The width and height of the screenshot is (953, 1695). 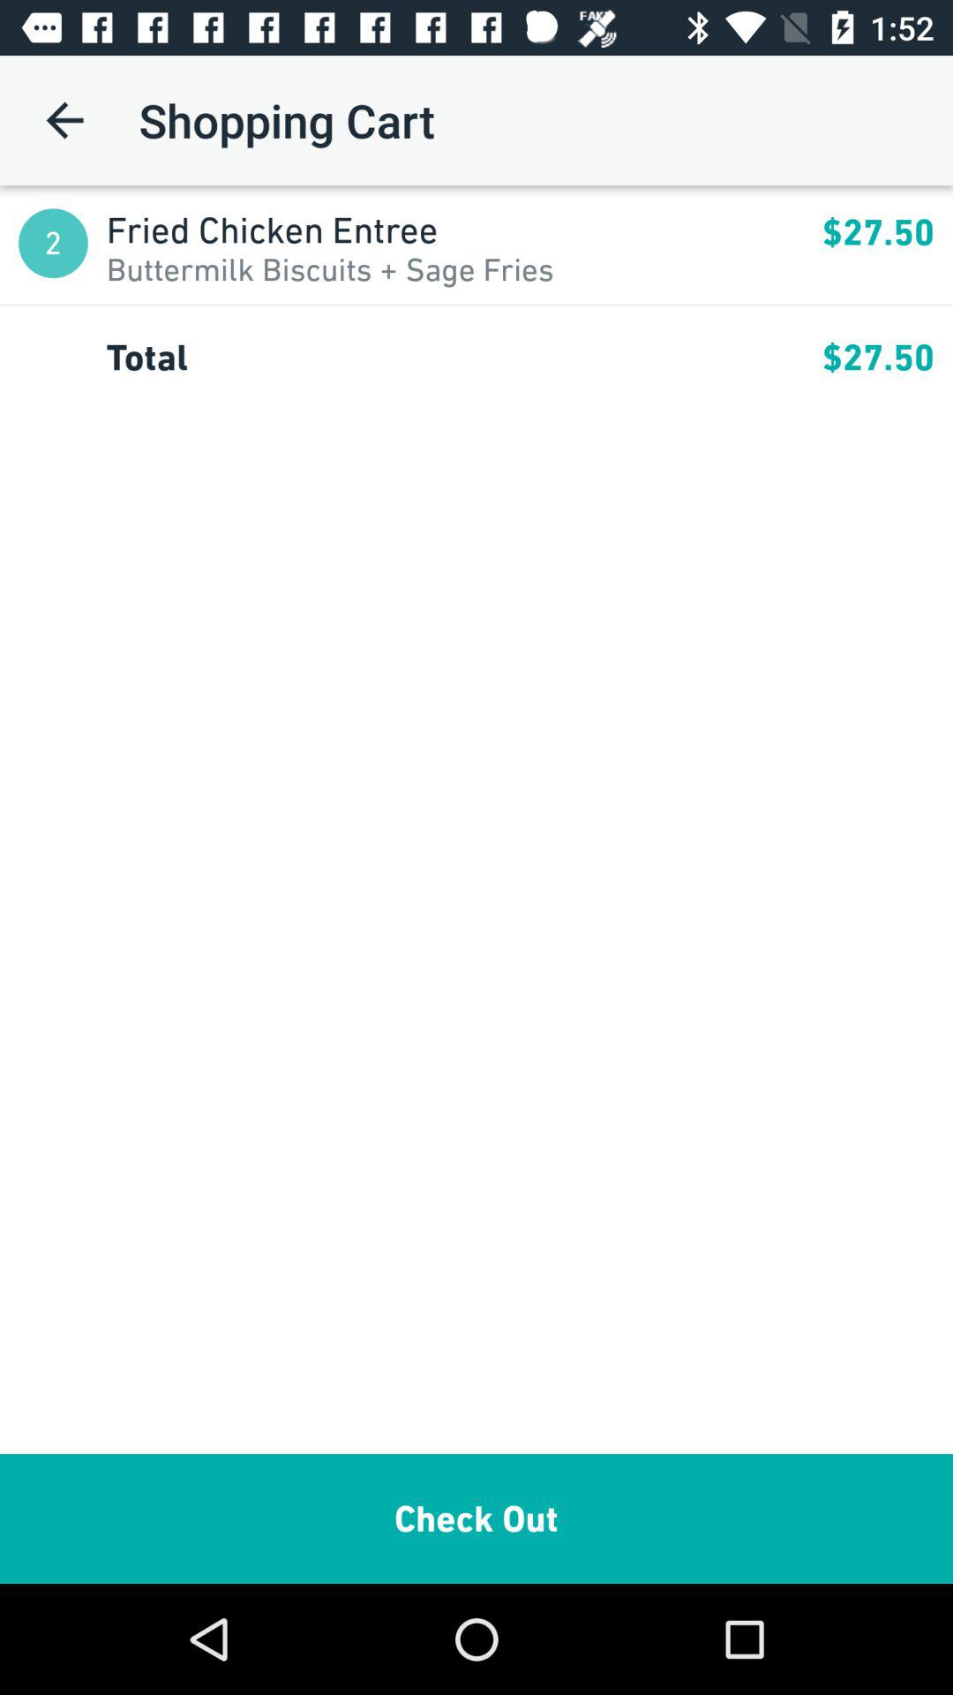 What do you see at coordinates (464, 357) in the screenshot?
I see `flip to the total app` at bounding box center [464, 357].